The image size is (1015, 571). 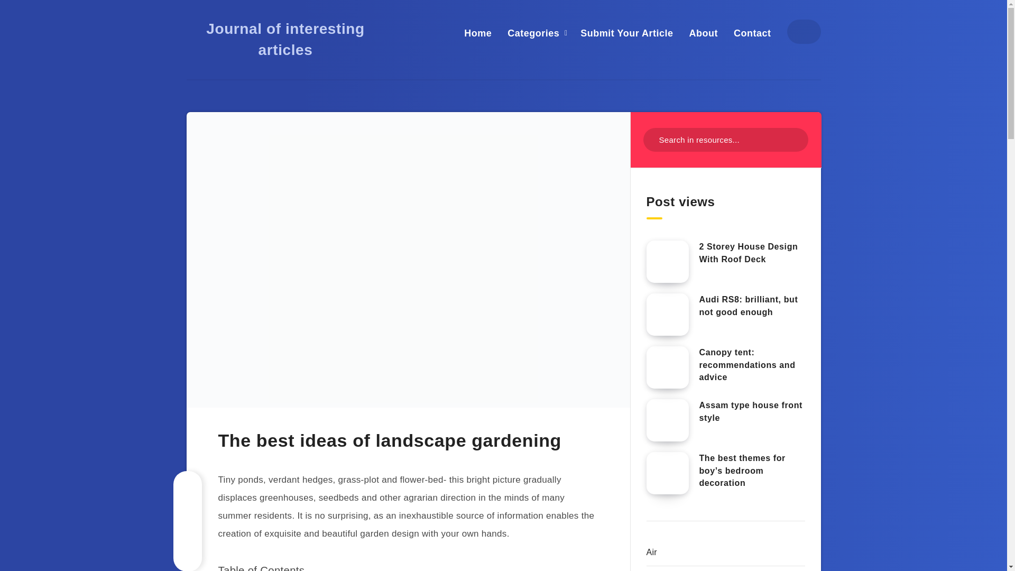 What do you see at coordinates (285, 39) in the screenshot?
I see `Journal of interesting articles` at bounding box center [285, 39].